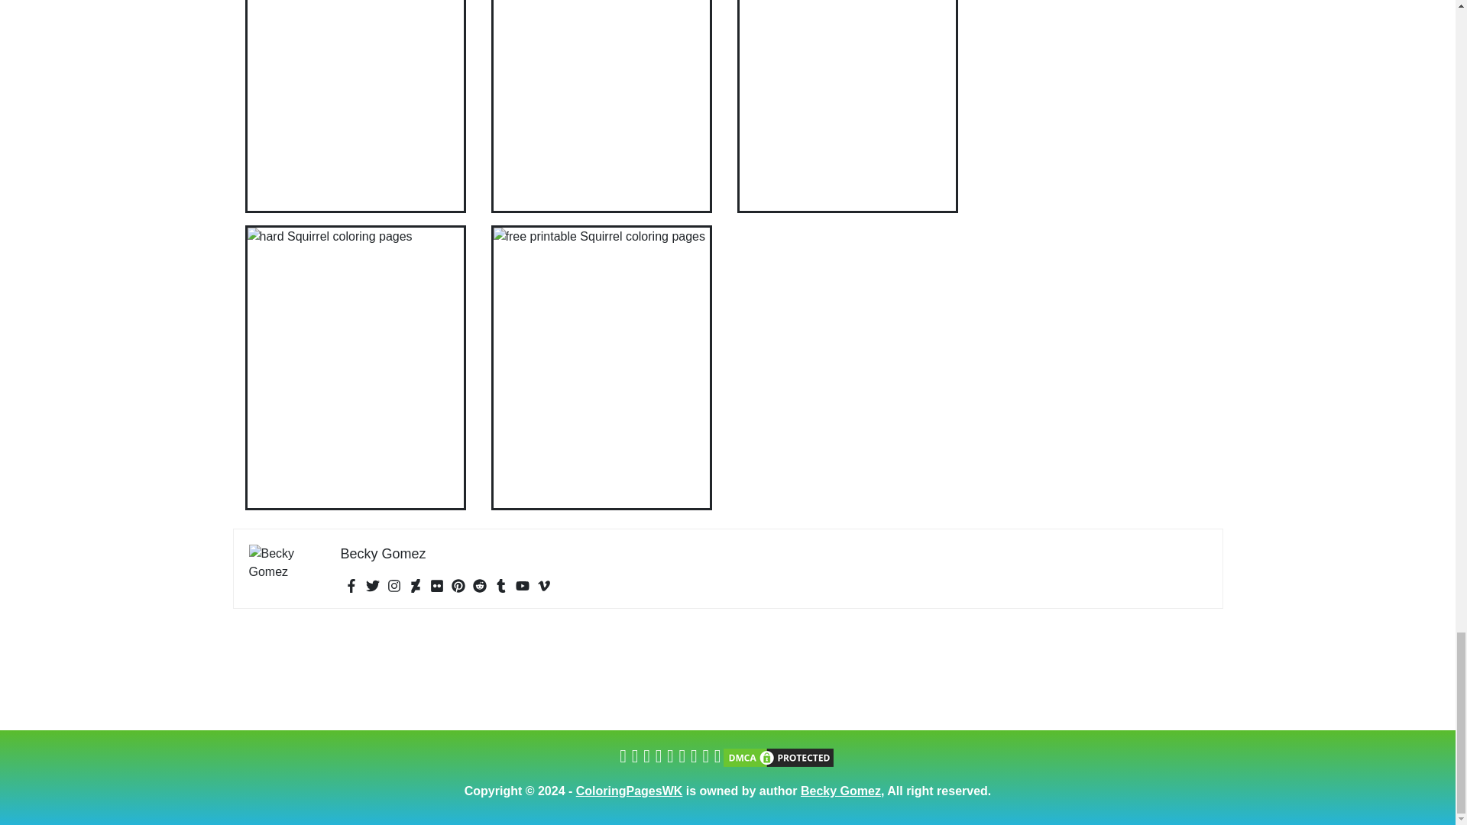  Describe the element at coordinates (601, 106) in the screenshot. I see `Squirrel Coloring Pages 14` at that location.